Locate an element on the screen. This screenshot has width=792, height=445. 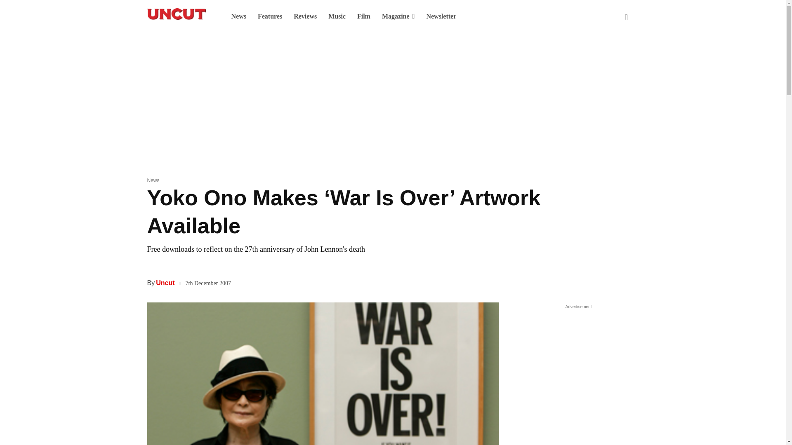
Uncut Logo is located at coordinates (176, 14).